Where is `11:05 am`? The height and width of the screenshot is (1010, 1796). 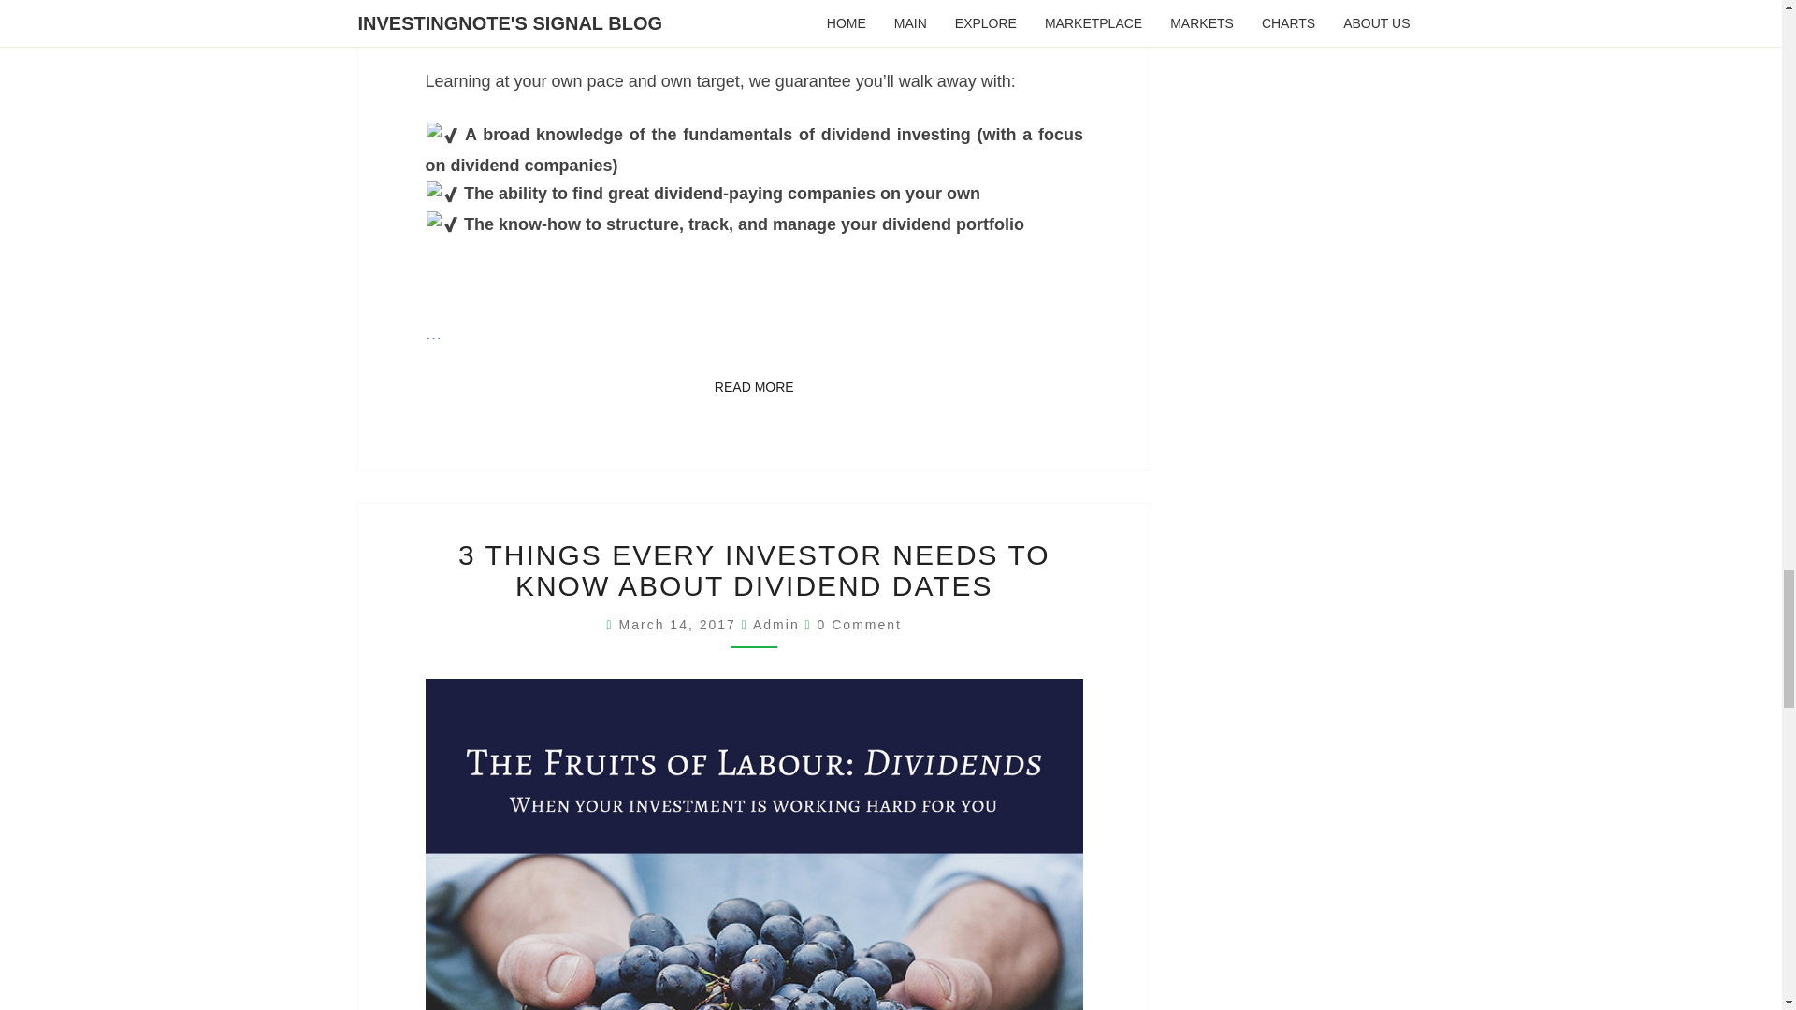 11:05 am is located at coordinates (680, 625).